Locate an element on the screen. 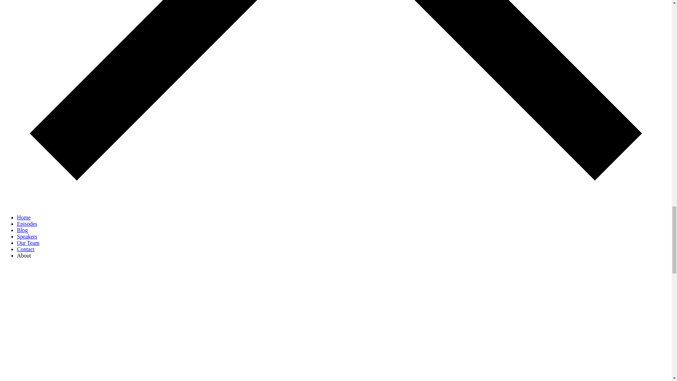  Blog is located at coordinates (22, 230).